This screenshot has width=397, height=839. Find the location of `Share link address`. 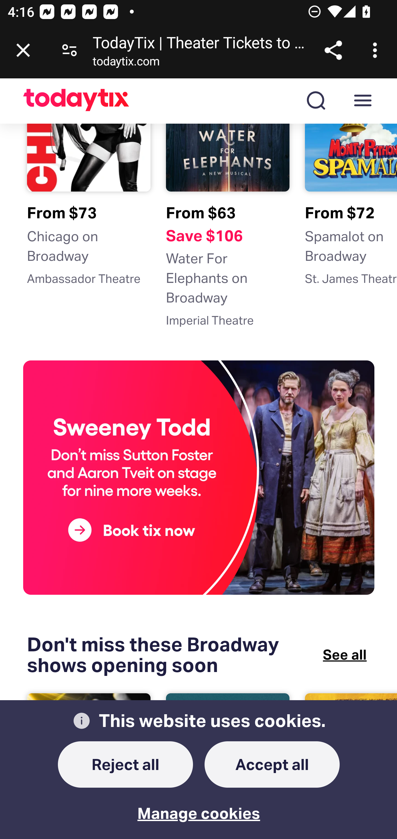

Share link address is located at coordinates (333, 50).